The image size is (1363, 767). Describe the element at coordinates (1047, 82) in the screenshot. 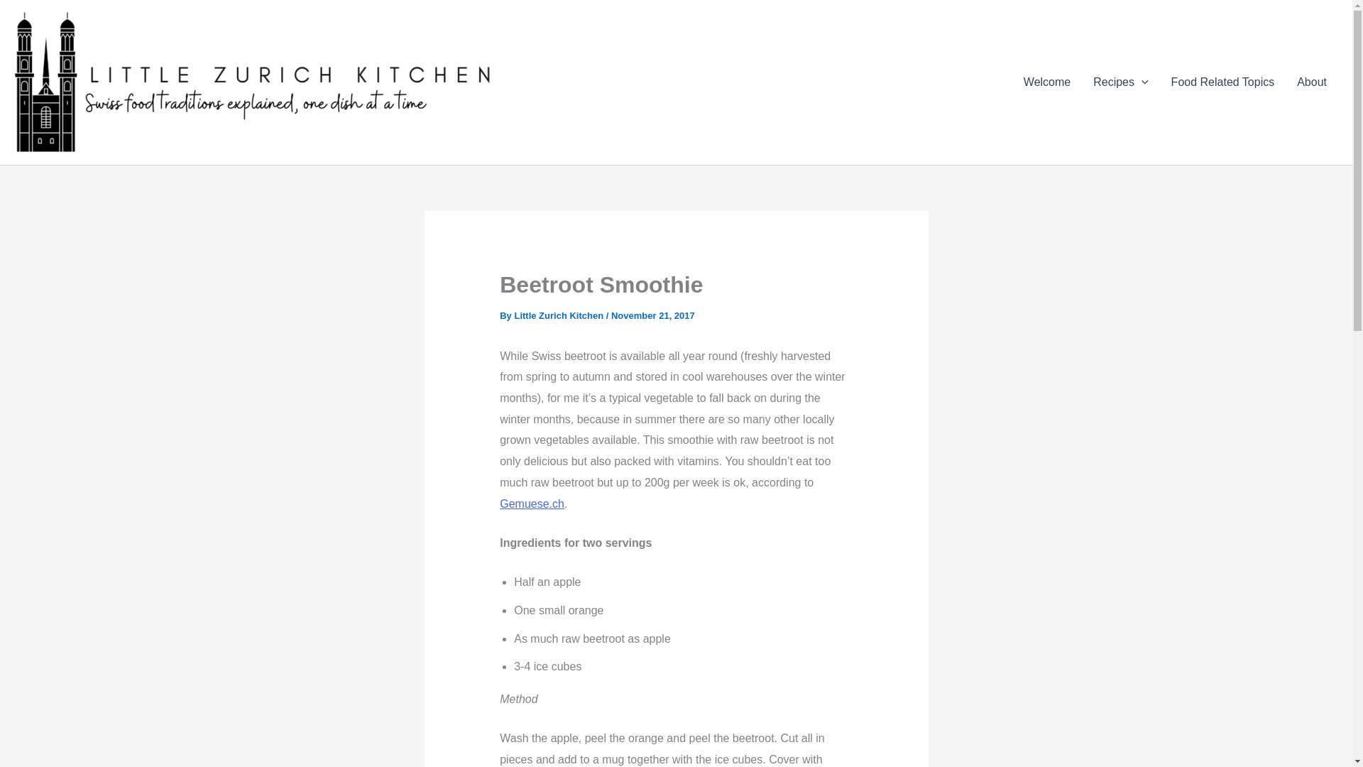

I see `Welcome` at that location.